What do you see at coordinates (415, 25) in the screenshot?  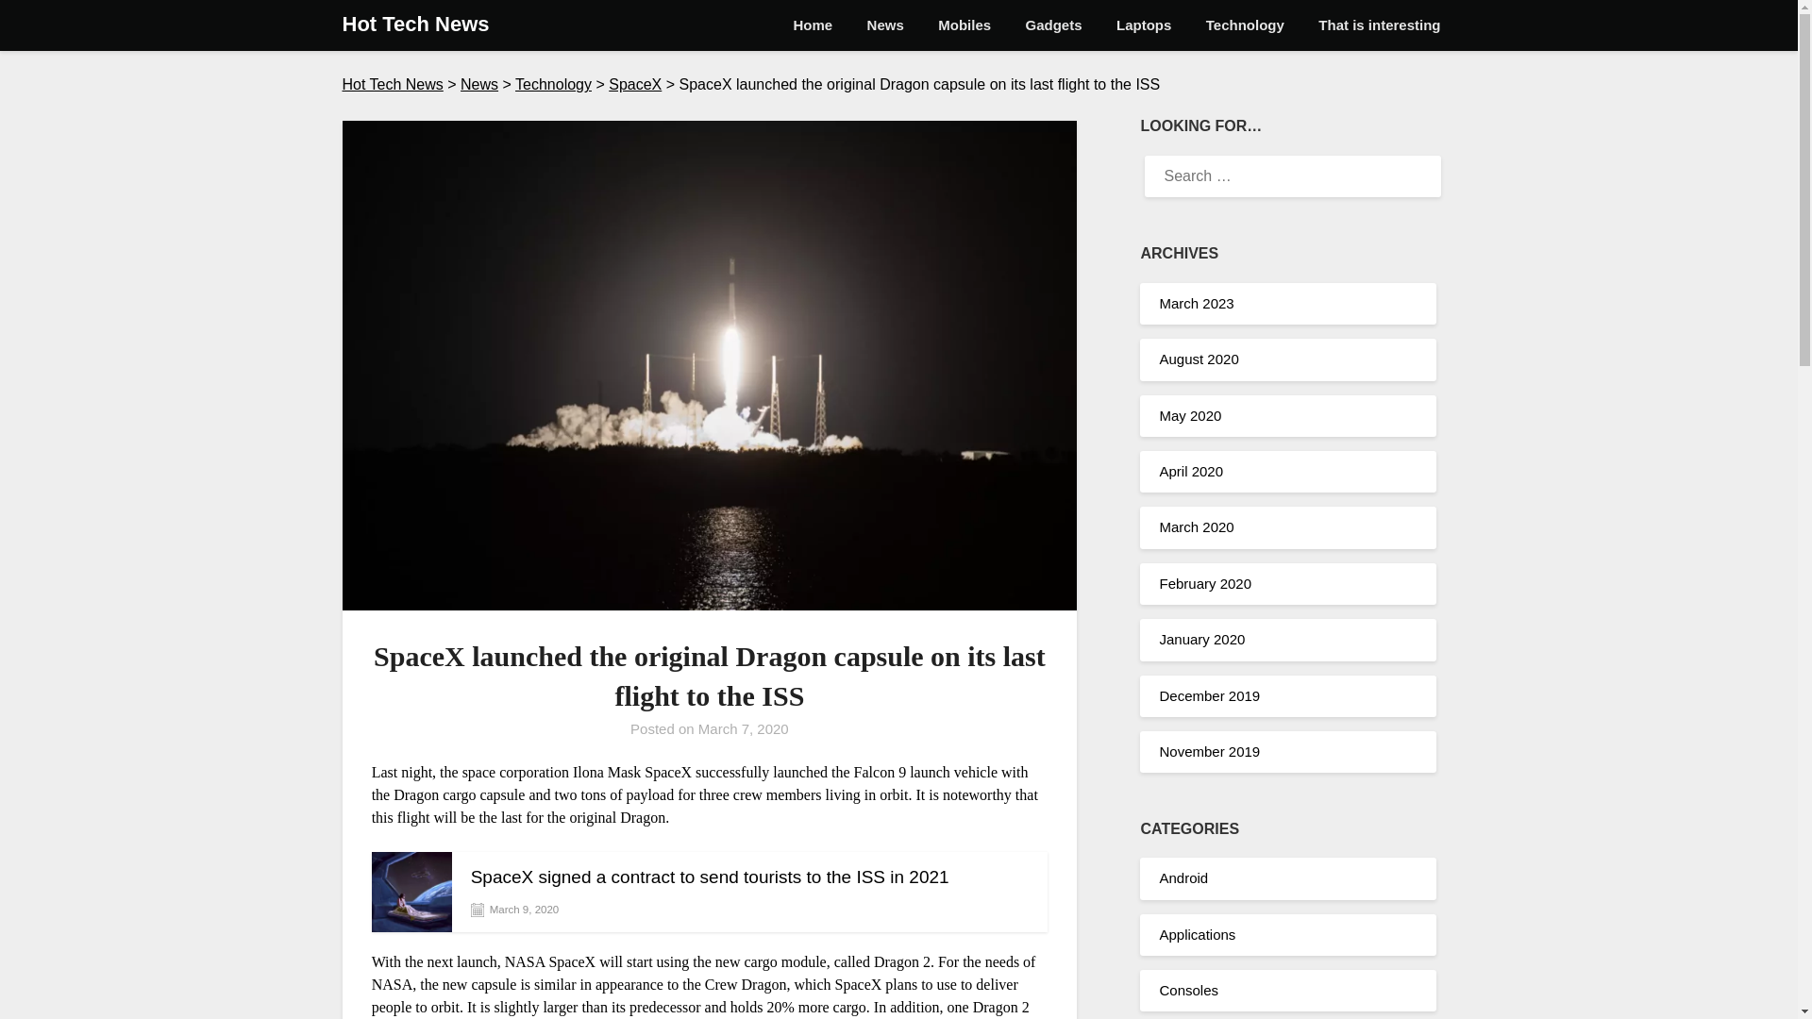 I see `Hot Tech News` at bounding box center [415, 25].